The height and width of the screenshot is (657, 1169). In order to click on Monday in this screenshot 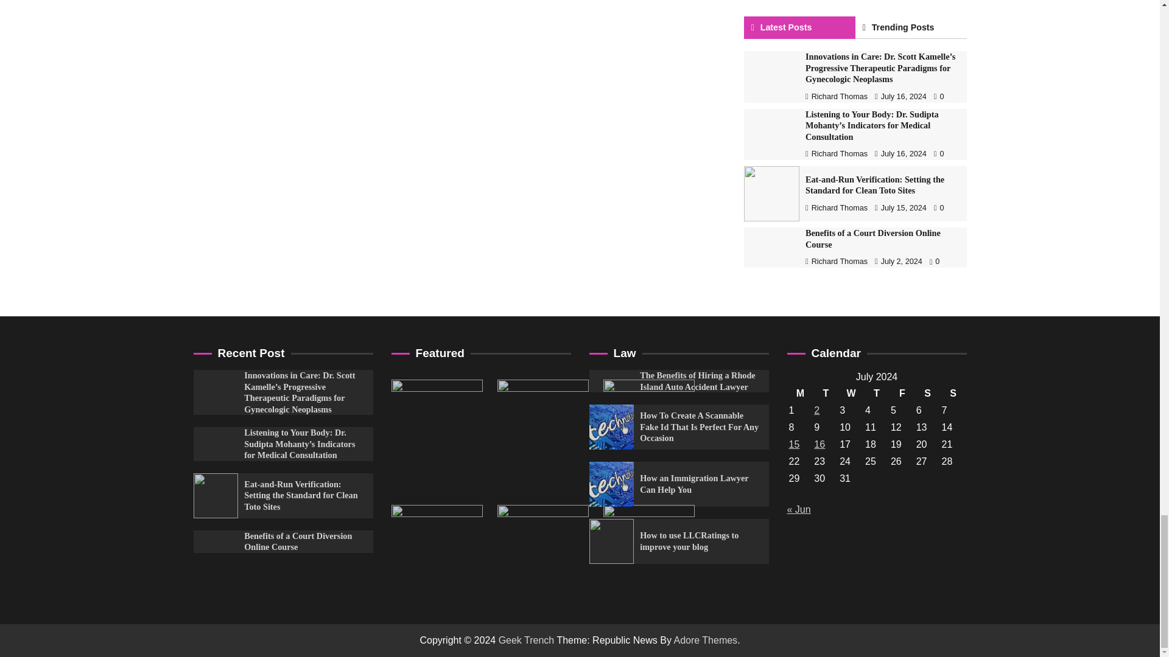, I will do `click(800, 393)`.